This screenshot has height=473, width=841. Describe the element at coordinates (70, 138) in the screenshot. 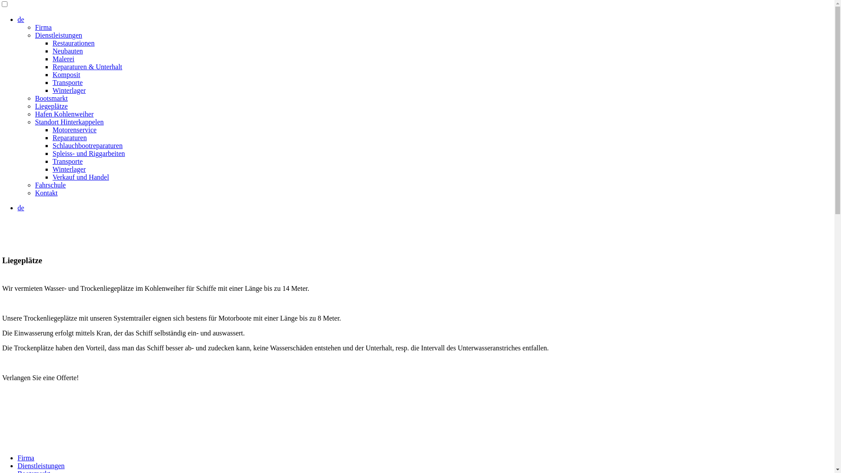

I see `Reparaturen` at that location.